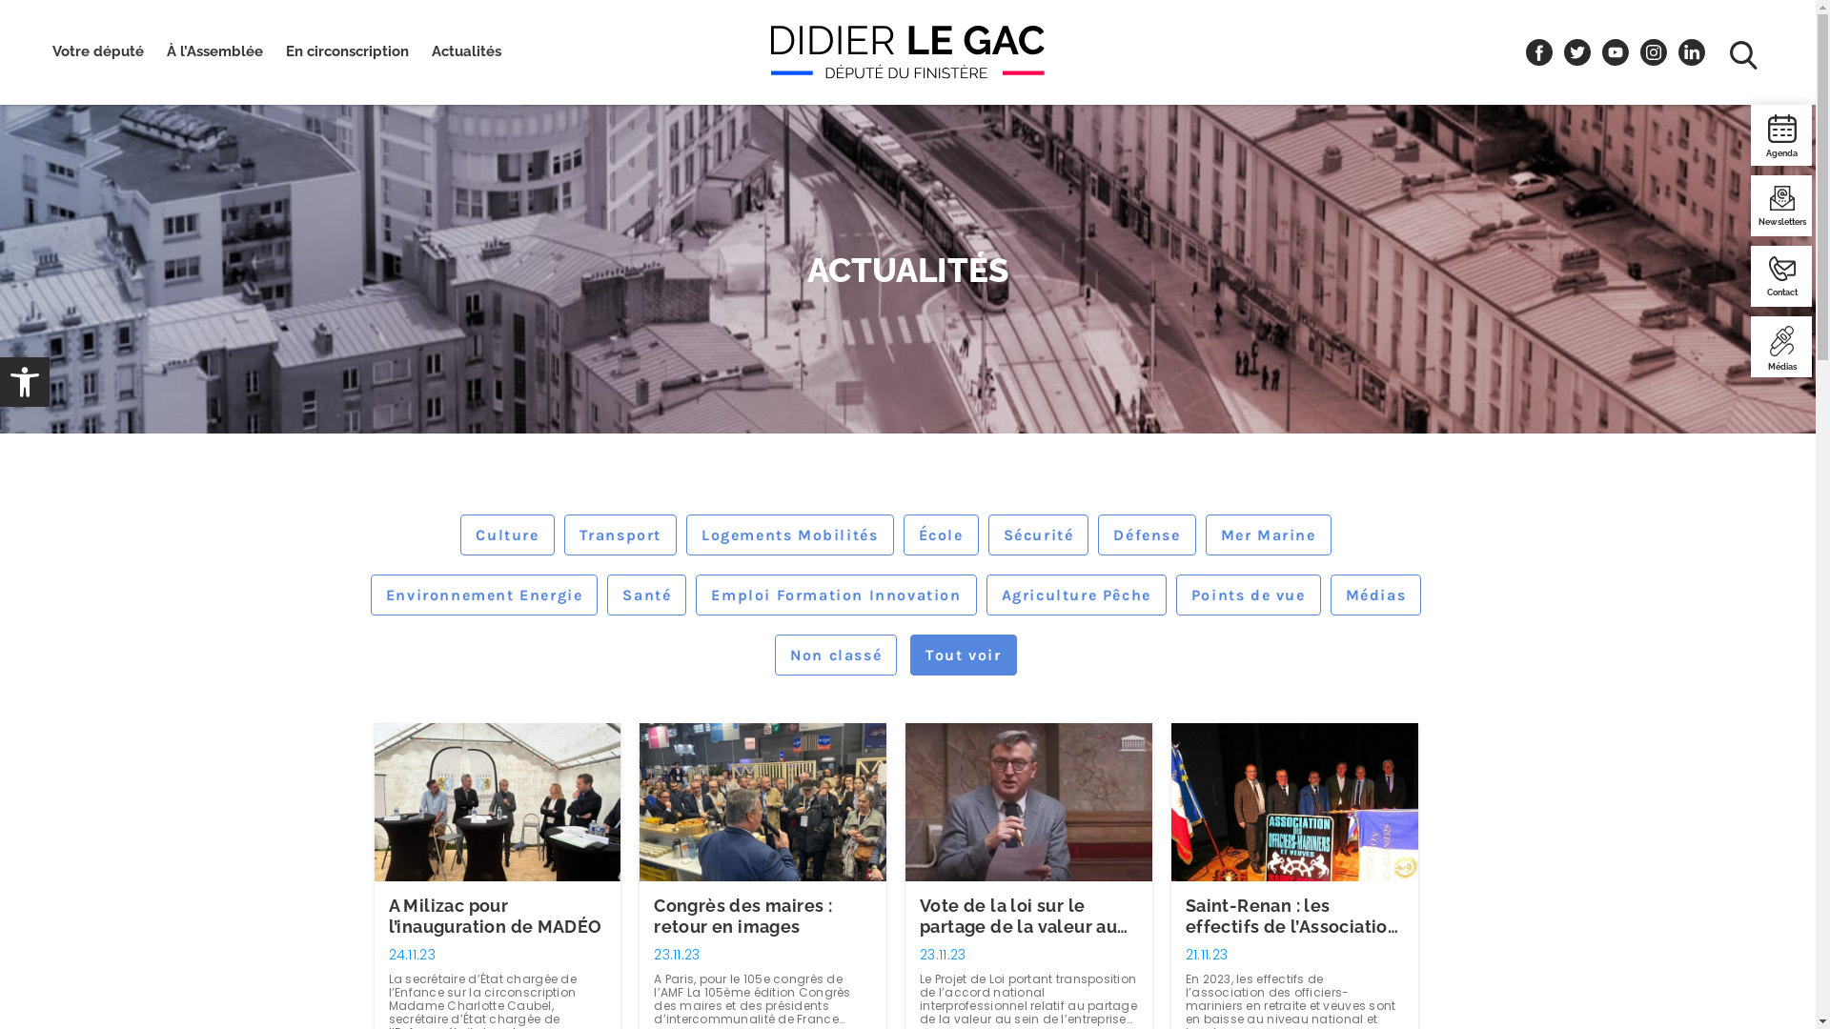 The width and height of the screenshot is (1830, 1029). What do you see at coordinates (836, 595) in the screenshot?
I see `Emploi Formation Innovation` at bounding box center [836, 595].